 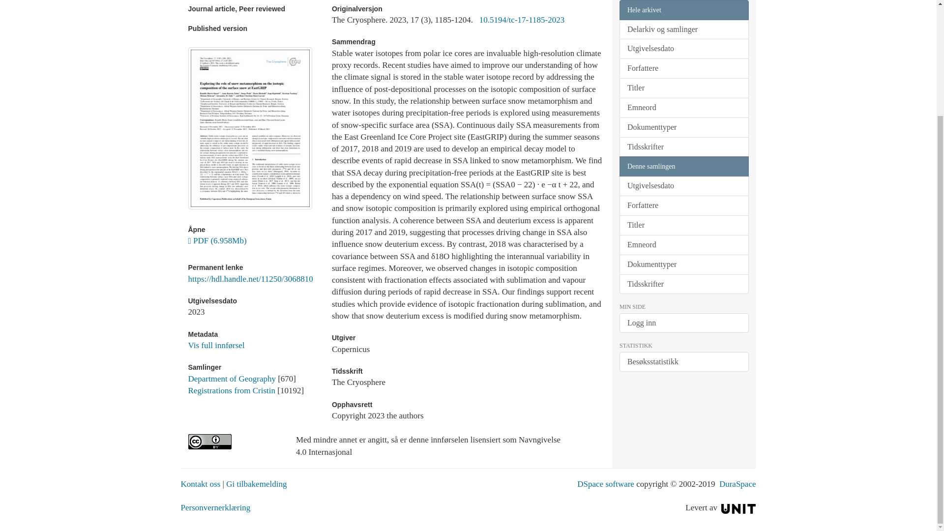 I want to click on Unit, so click(x=738, y=507).